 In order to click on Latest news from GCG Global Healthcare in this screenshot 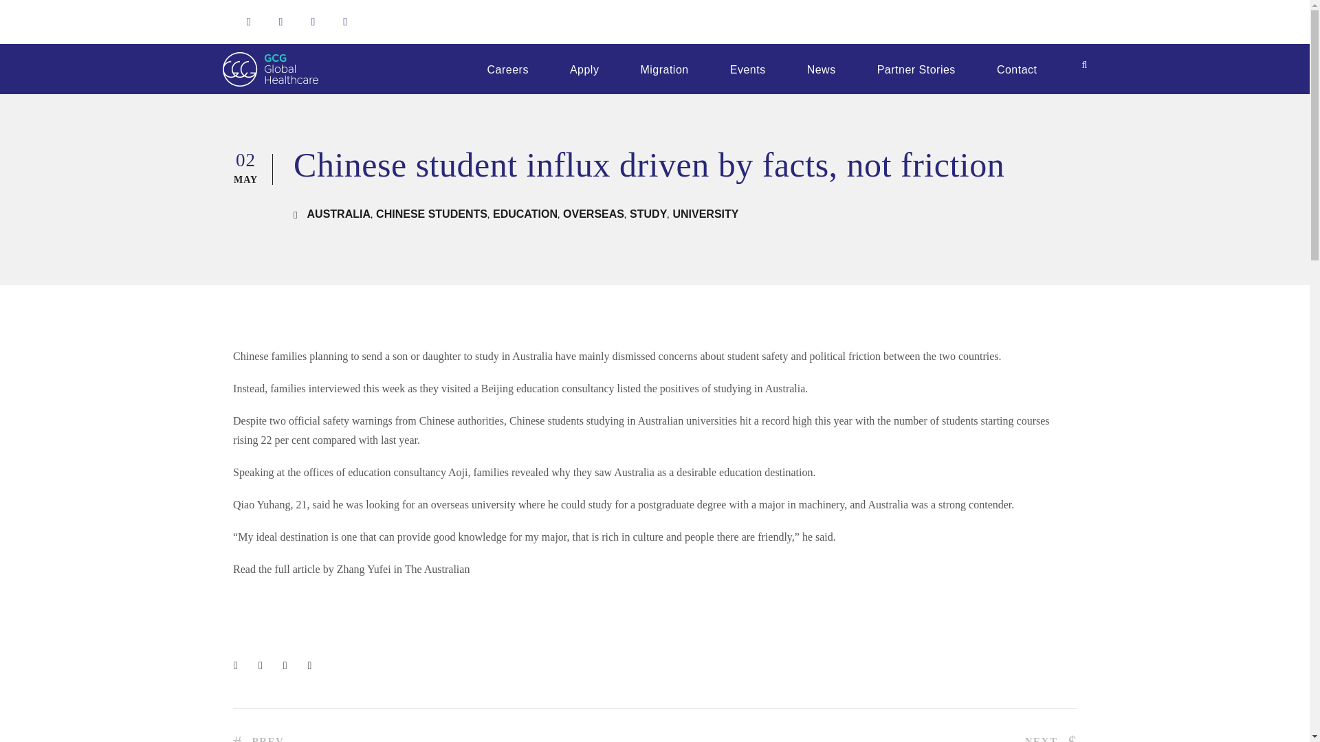, I will do `click(822, 59)`.